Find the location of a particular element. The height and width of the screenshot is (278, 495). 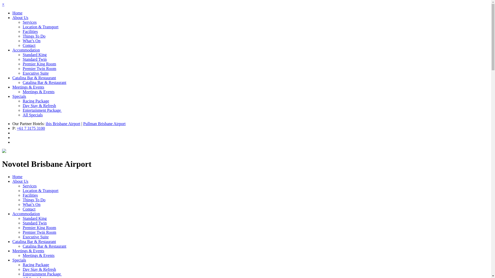

Accommodation is located at coordinates (26, 50).